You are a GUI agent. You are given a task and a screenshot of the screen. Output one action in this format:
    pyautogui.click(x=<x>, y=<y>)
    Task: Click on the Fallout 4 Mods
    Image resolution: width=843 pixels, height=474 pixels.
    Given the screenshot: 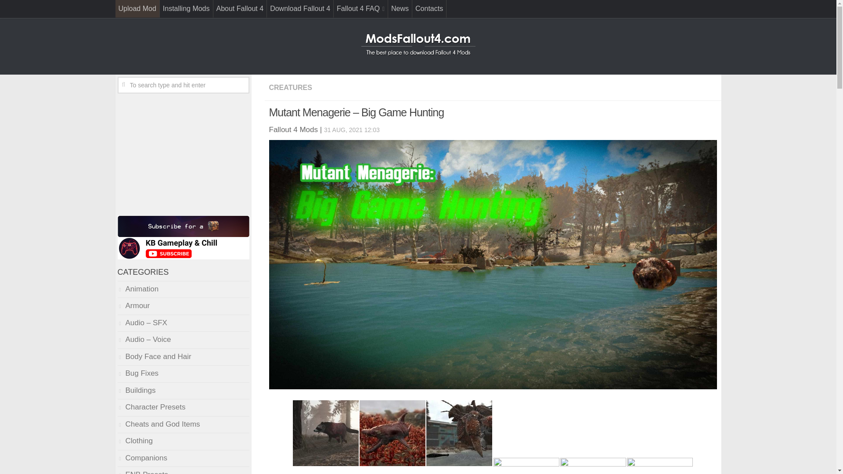 What is the action you would take?
    pyautogui.click(x=293, y=129)
    